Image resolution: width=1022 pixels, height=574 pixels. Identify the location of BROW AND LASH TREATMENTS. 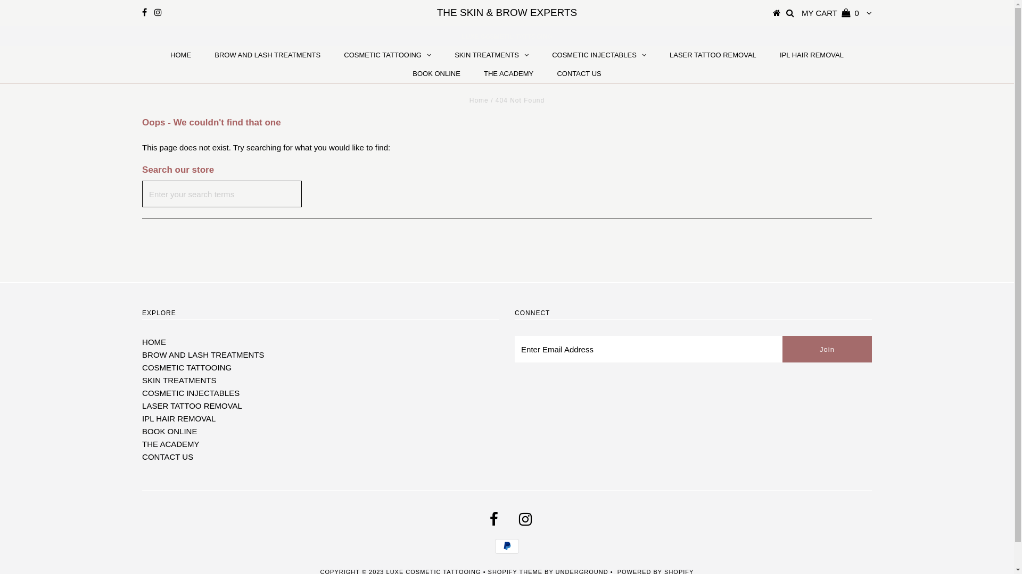
(267, 55).